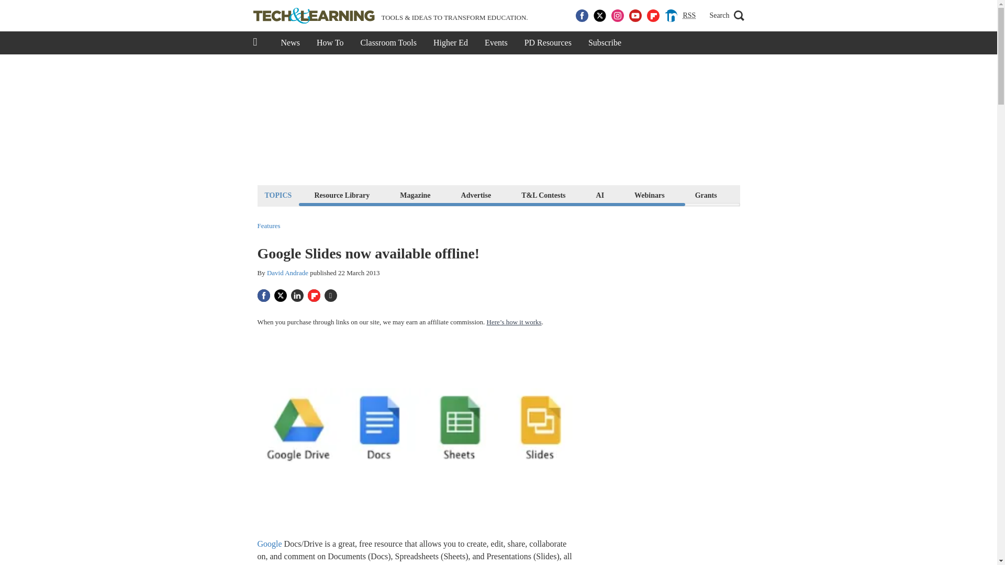 This screenshot has height=565, width=1005. I want to click on How To, so click(330, 43).